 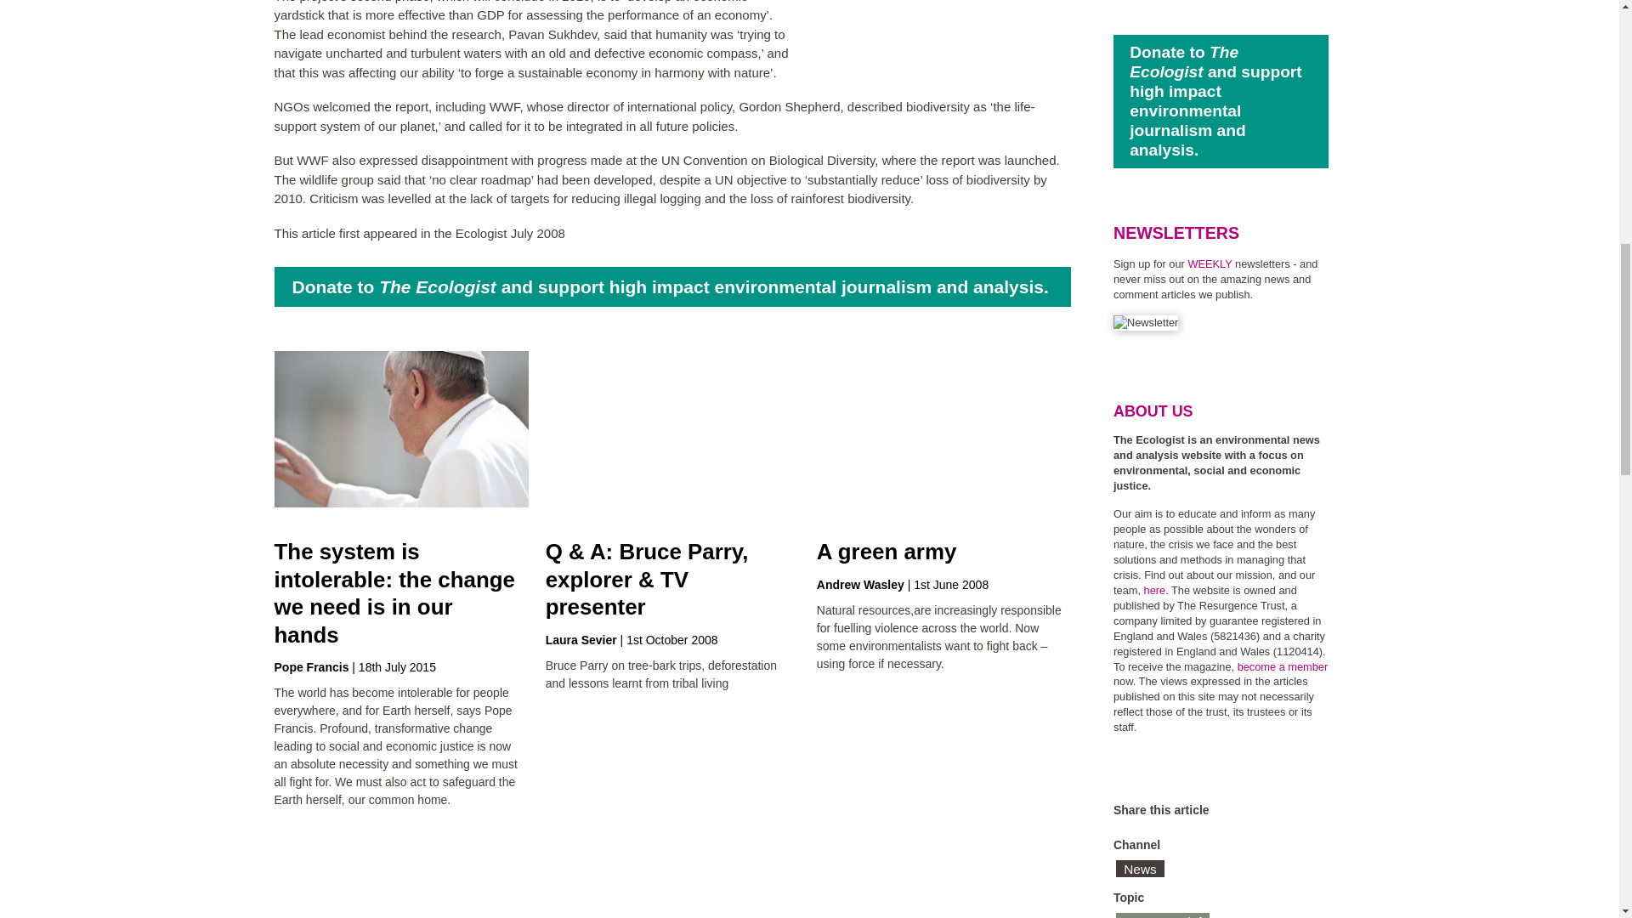 What do you see at coordinates (1154, 590) in the screenshot?
I see `here` at bounding box center [1154, 590].